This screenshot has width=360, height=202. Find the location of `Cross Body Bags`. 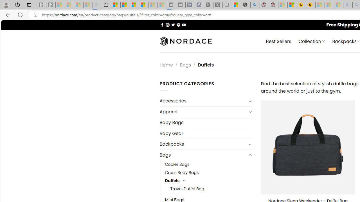

Cross Body Bags is located at coordinates (209, 172).